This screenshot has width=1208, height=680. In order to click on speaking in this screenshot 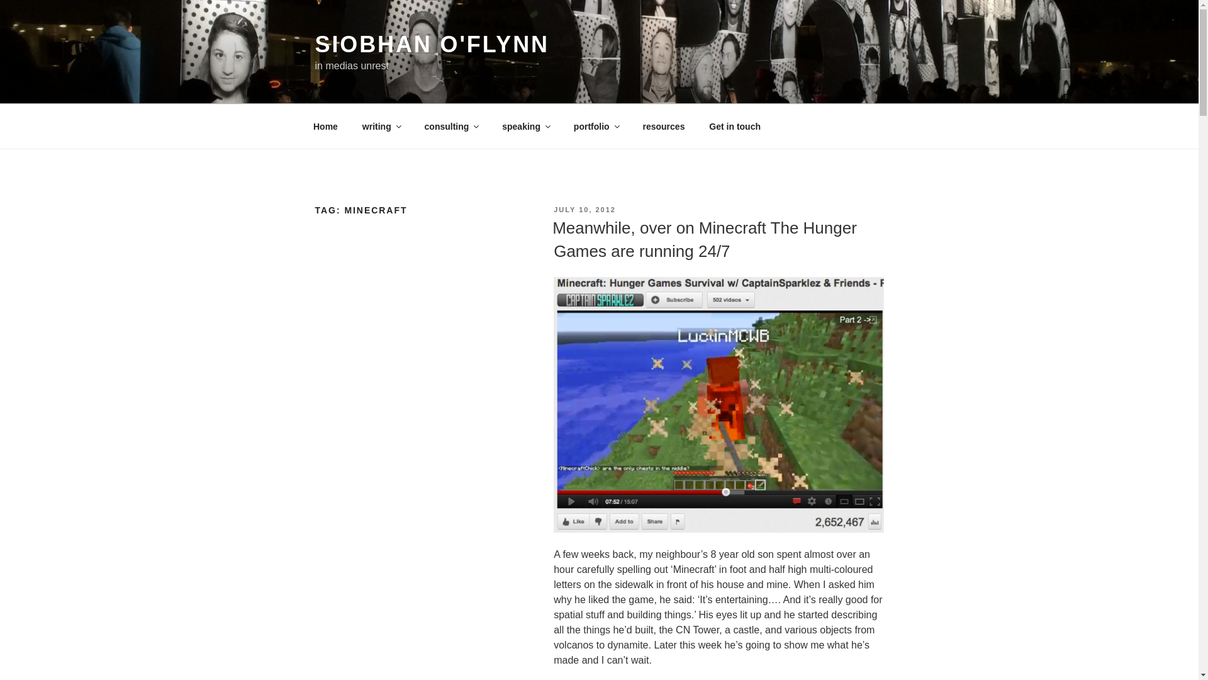, I will do `click(526, 126)`.